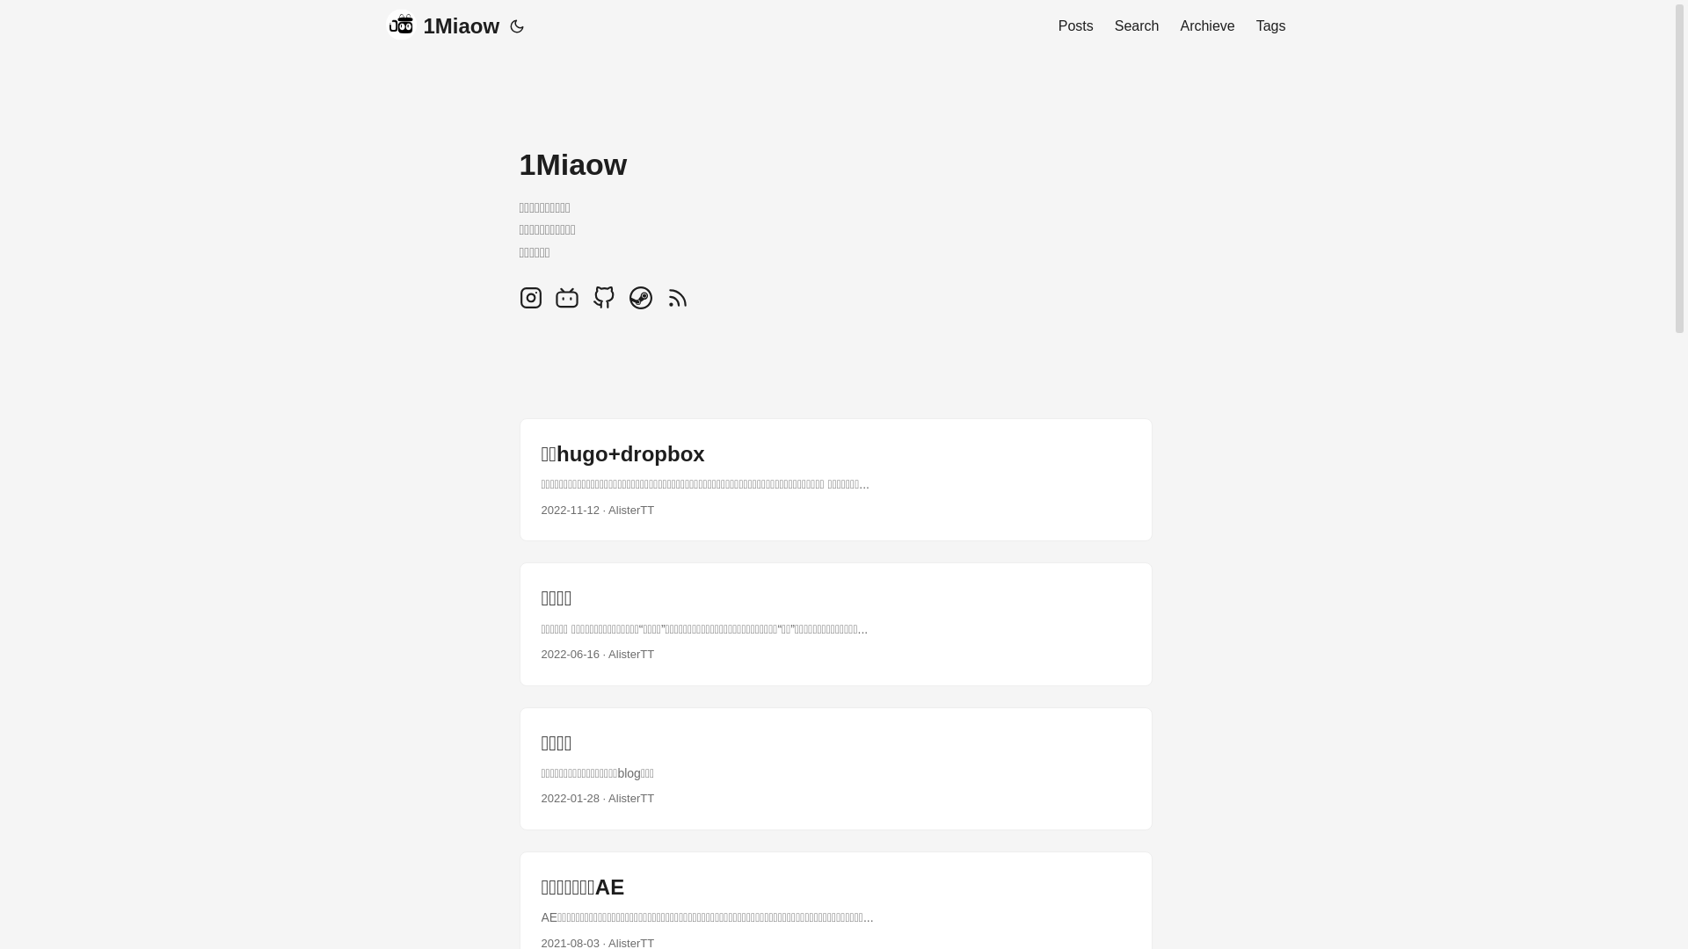  Describe the element at coordinates (1271, 26) in the screenshot. I see `Tags` at that location.